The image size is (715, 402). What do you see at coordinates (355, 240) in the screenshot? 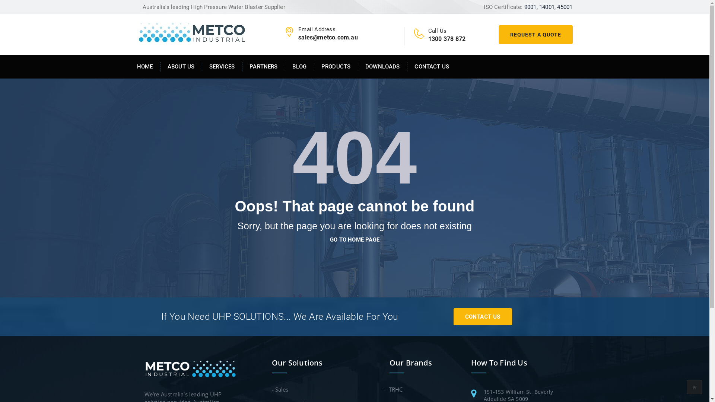
I see `GO TO HOME PAGE` at bounding box center [355, 240].